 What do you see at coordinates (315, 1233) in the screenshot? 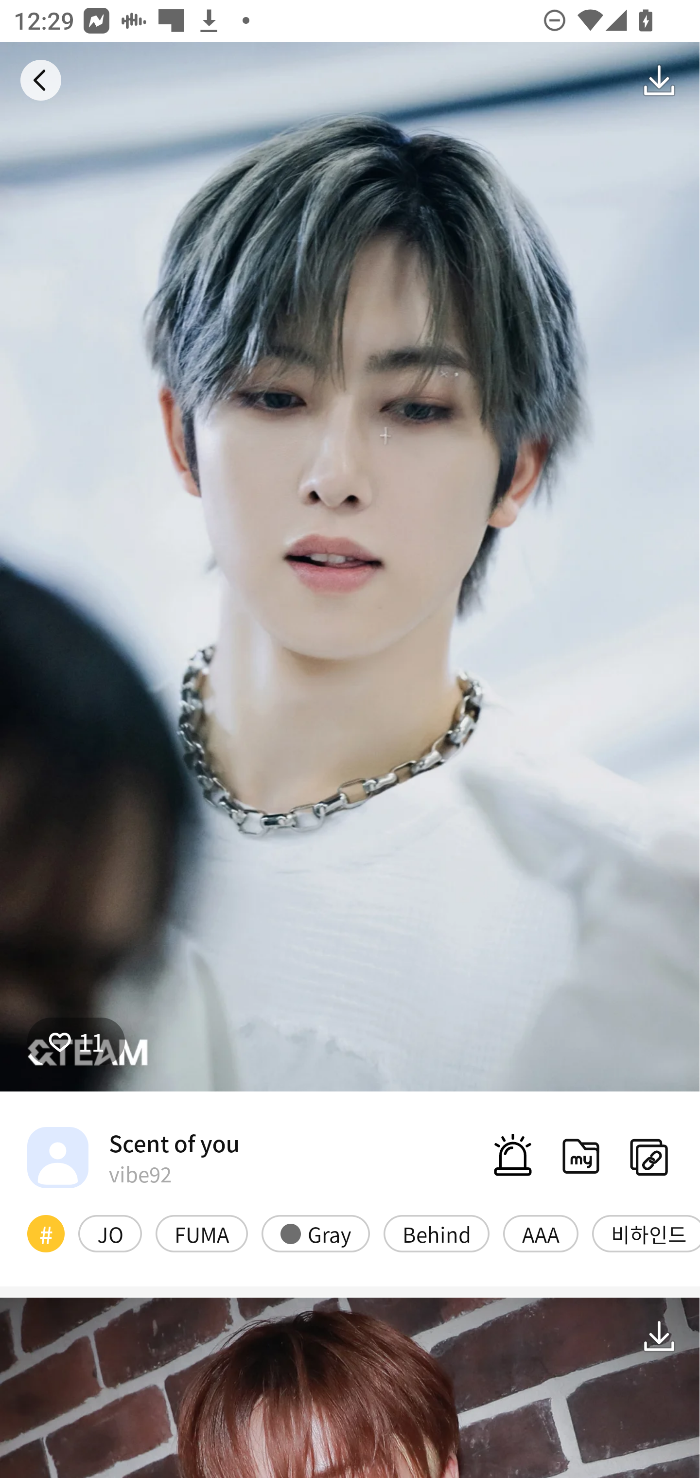
I see `Gray` at bounding box center [315, 1233].